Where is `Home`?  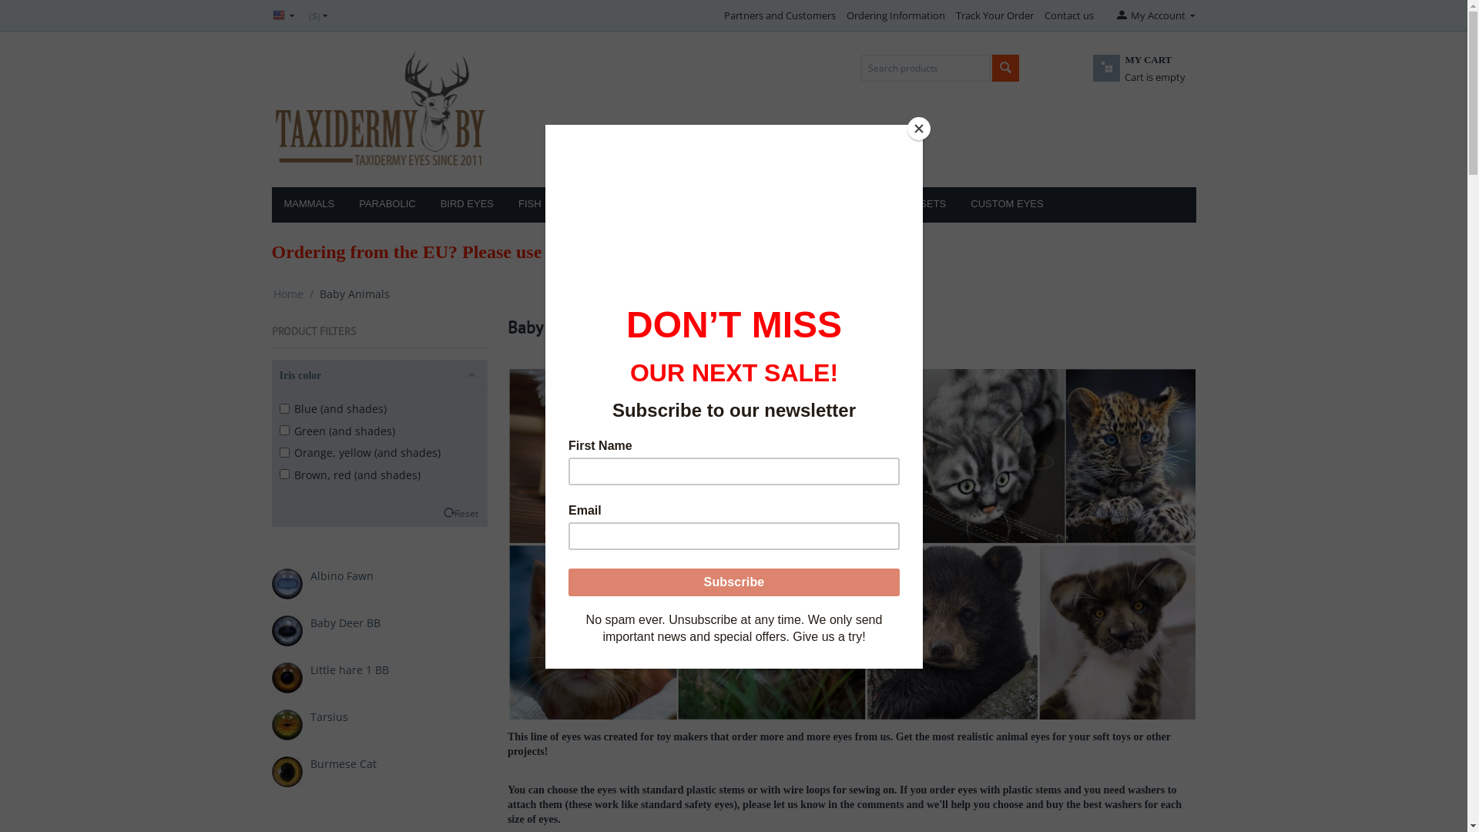
Home is located at coordinates (288, 294).